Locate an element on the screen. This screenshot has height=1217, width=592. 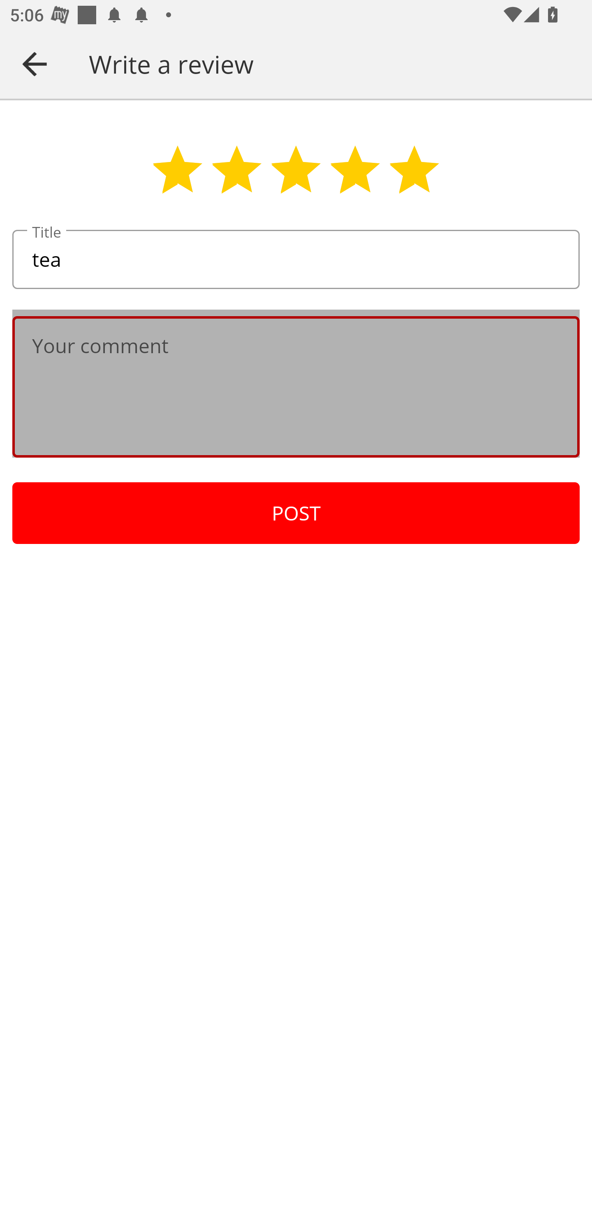
POST is located at coordinates (296, 513).